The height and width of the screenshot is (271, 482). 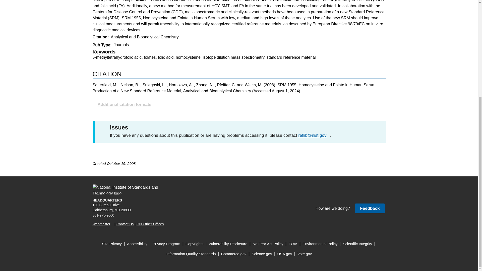 What do you see at coordinates (370, 208) in the screenshot?
I see `Provide feedback` at bounding box center [370, 208].